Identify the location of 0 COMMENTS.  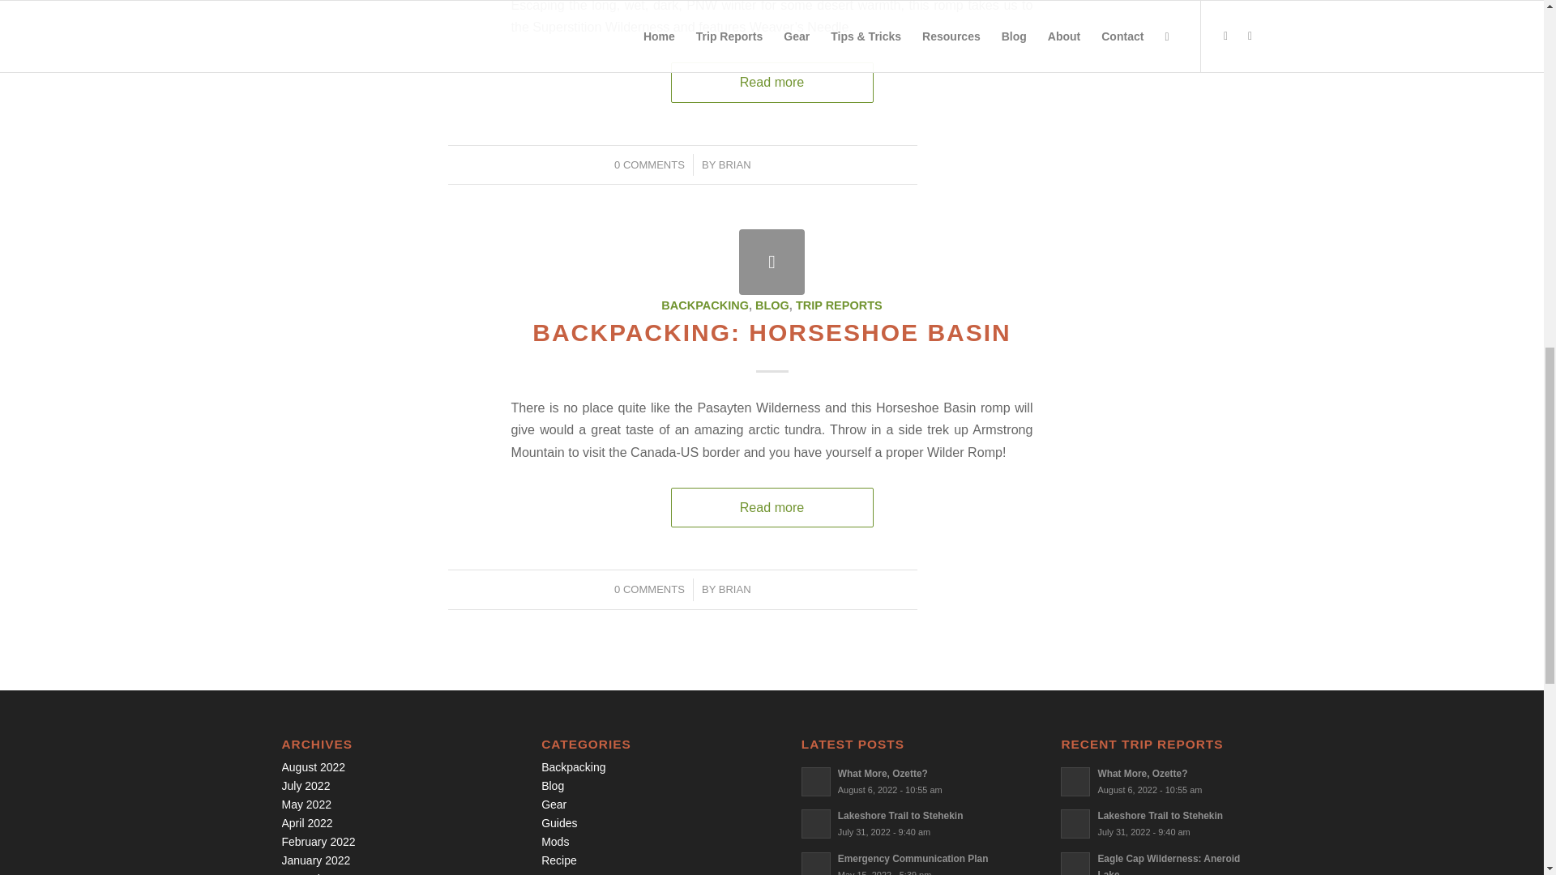
(649, 590).